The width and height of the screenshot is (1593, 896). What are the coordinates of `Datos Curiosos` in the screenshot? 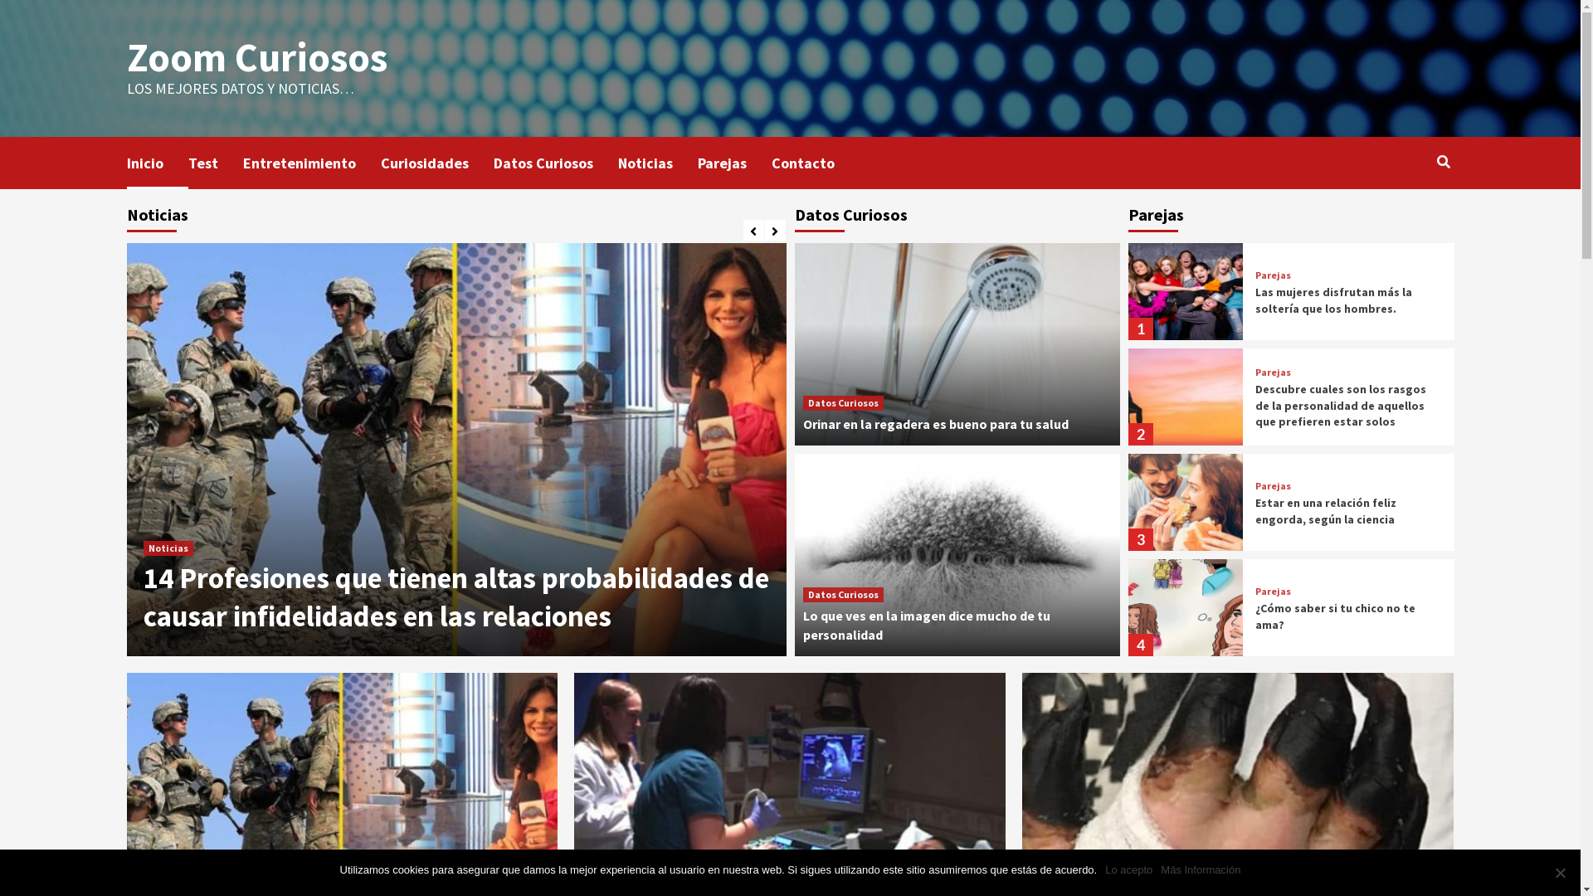 It's located at (843, 595).